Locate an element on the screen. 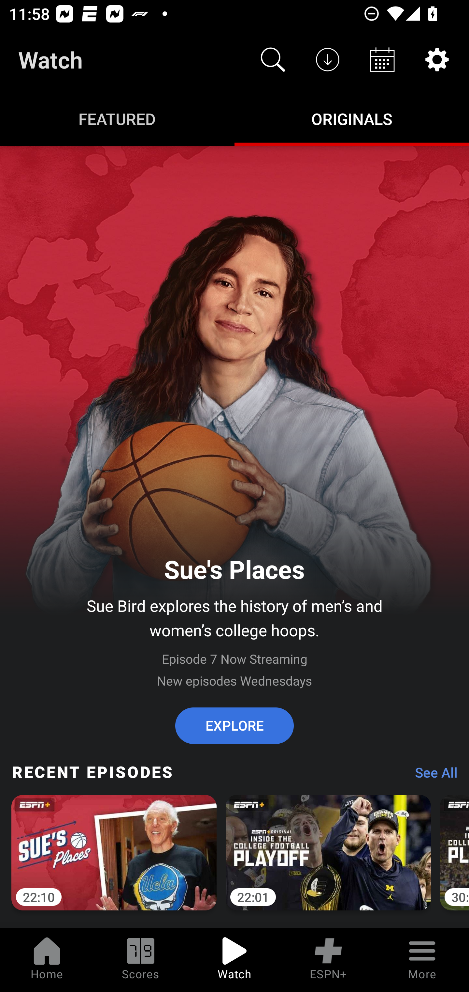  Scores is located at coordinates (141, 960).